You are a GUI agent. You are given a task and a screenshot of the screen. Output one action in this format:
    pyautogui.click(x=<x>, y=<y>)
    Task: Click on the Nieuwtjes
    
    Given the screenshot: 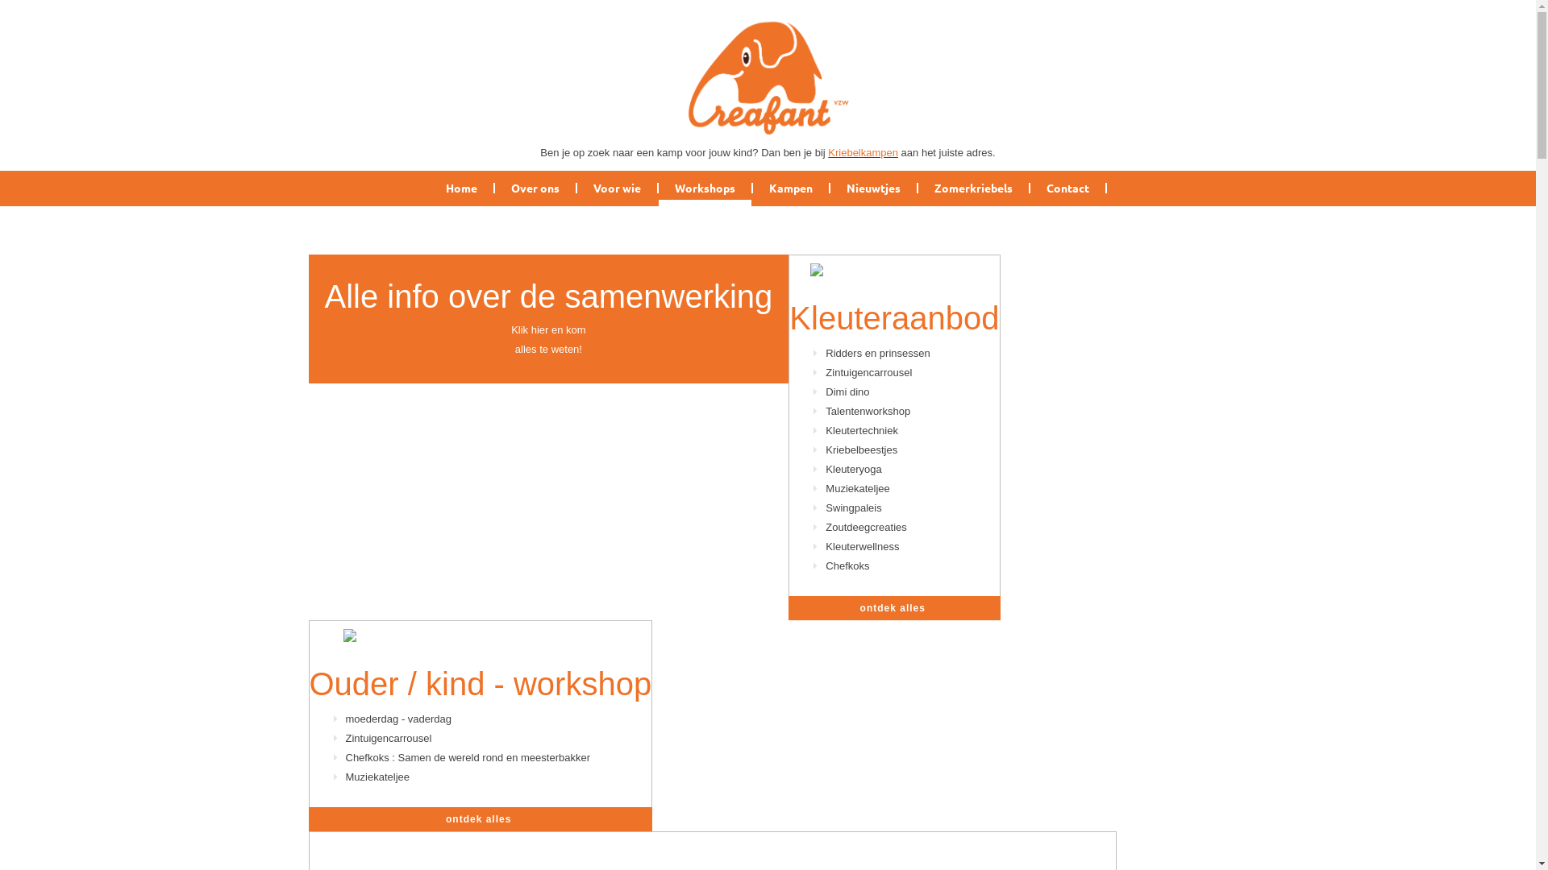 What is the action you would take?
    pyautogui.click(x=874, y=188)
    